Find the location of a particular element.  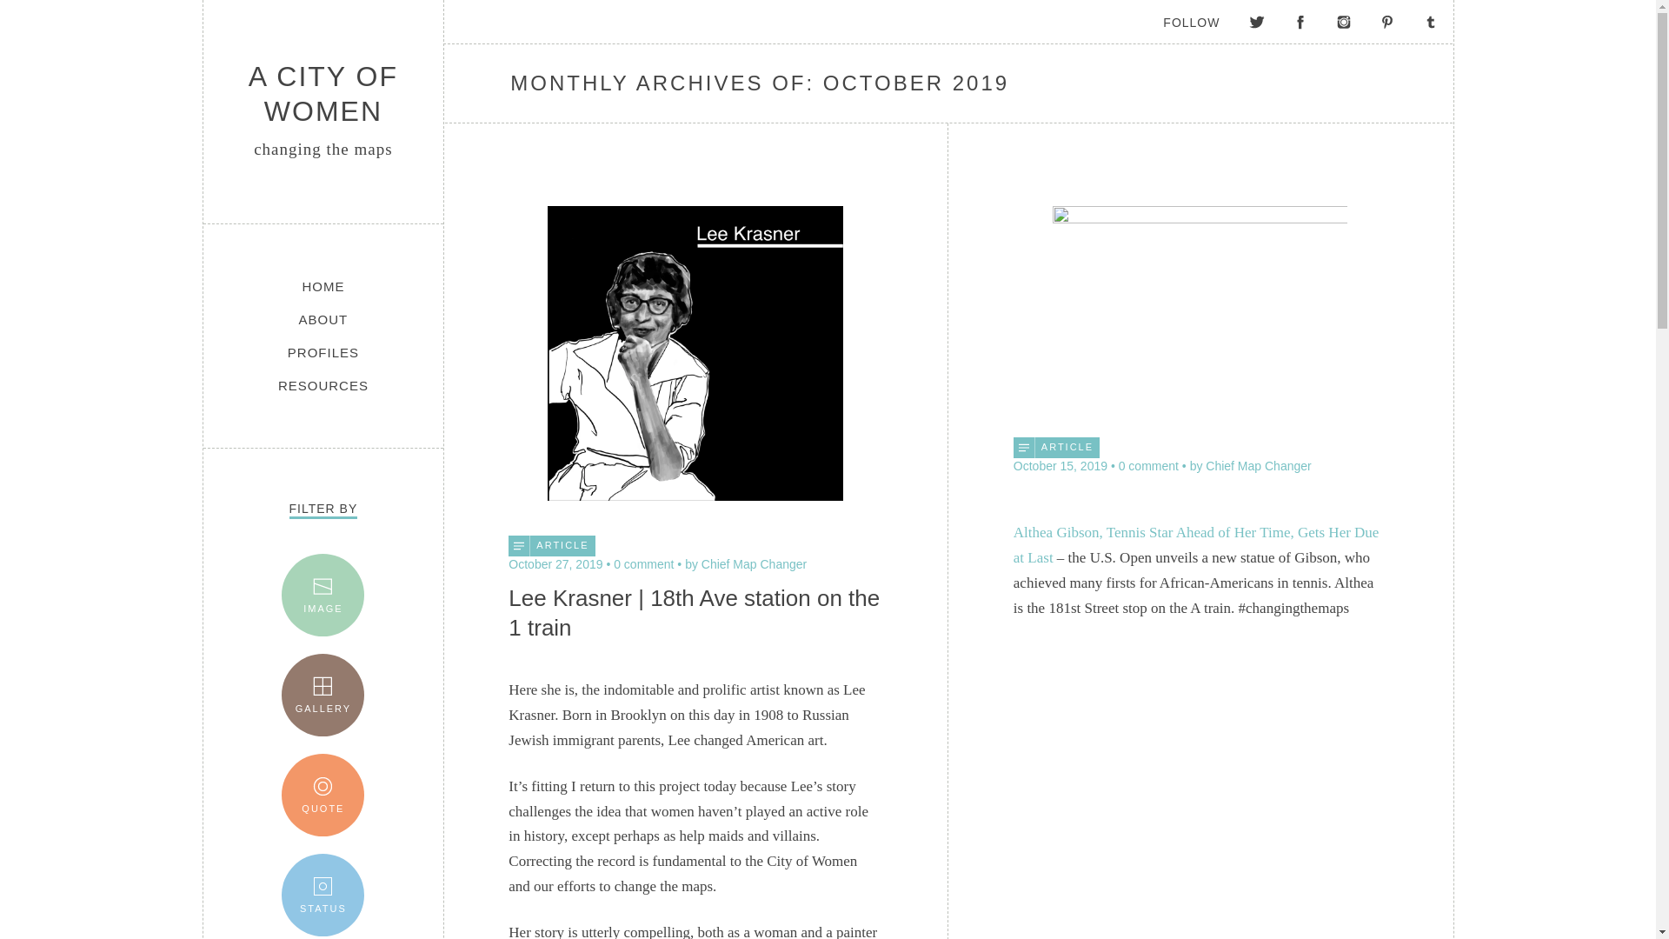

All posts by Chief Map Changer is located at coordinates (745, 563).